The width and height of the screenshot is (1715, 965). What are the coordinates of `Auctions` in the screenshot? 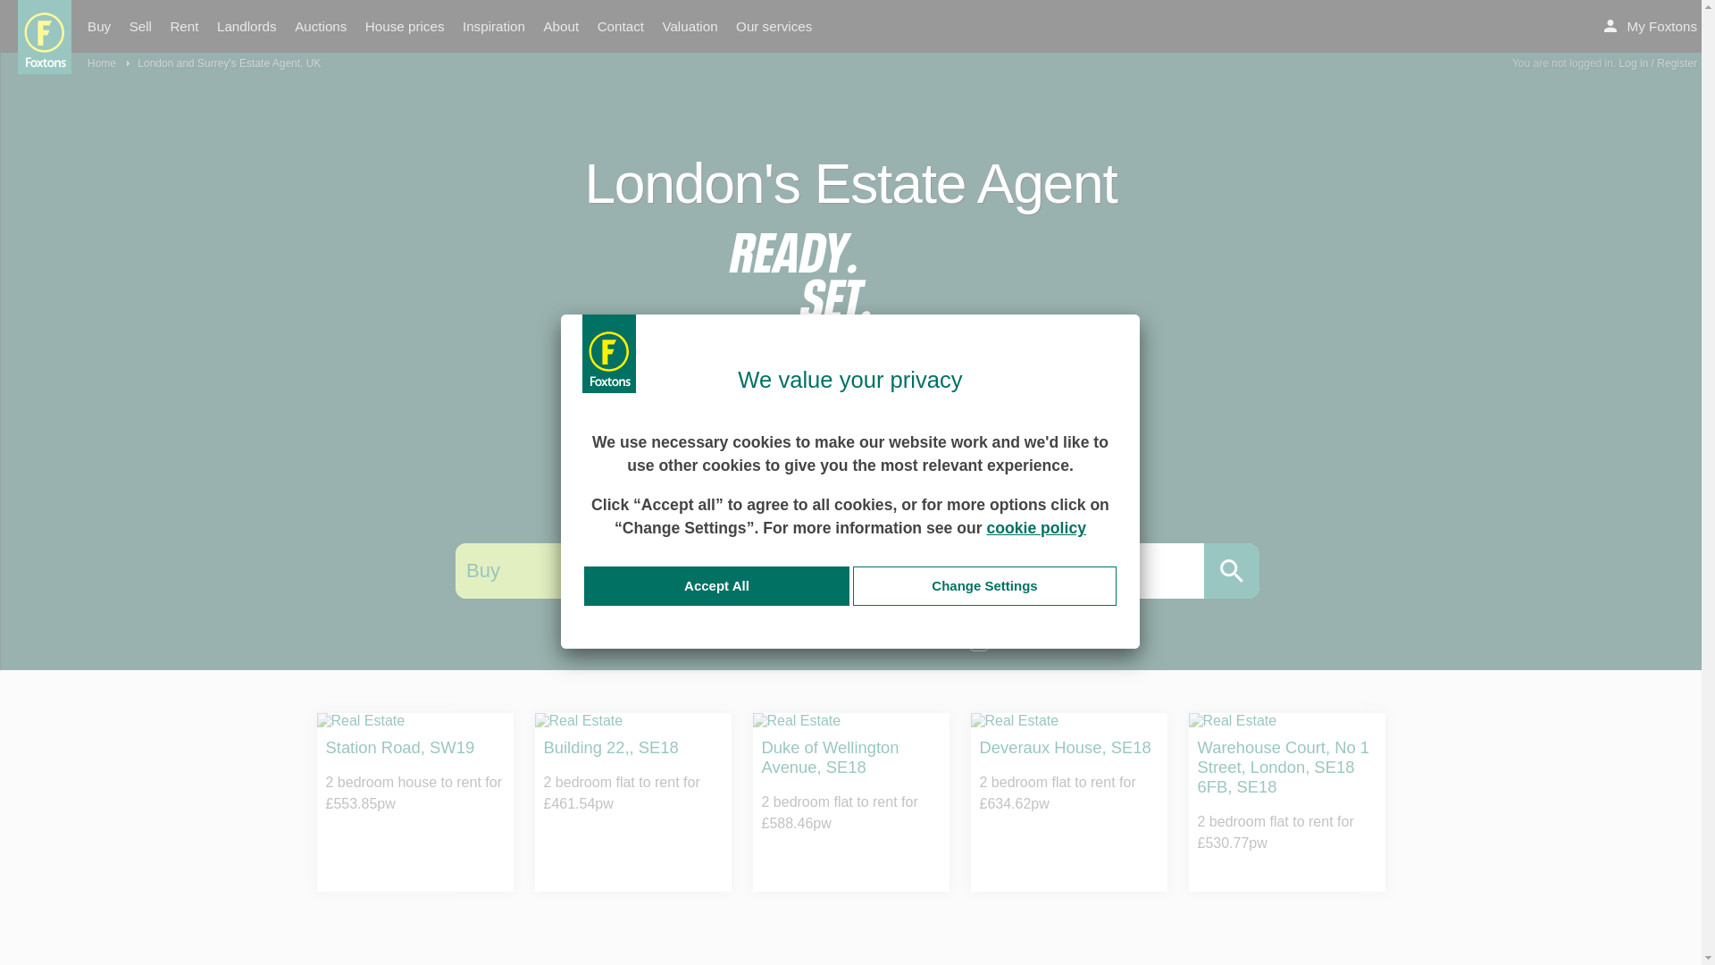 It's located at (320, 27).